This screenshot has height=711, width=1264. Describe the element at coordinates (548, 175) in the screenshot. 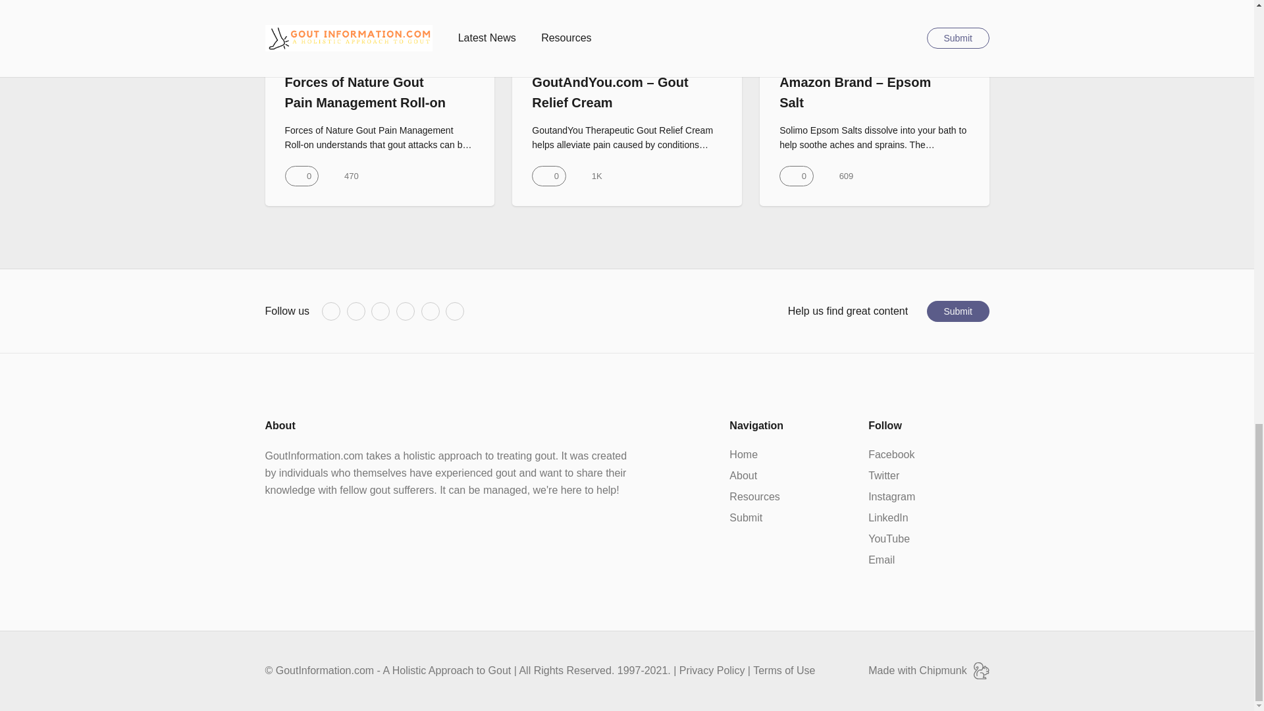

I see `Upvote` at that location.